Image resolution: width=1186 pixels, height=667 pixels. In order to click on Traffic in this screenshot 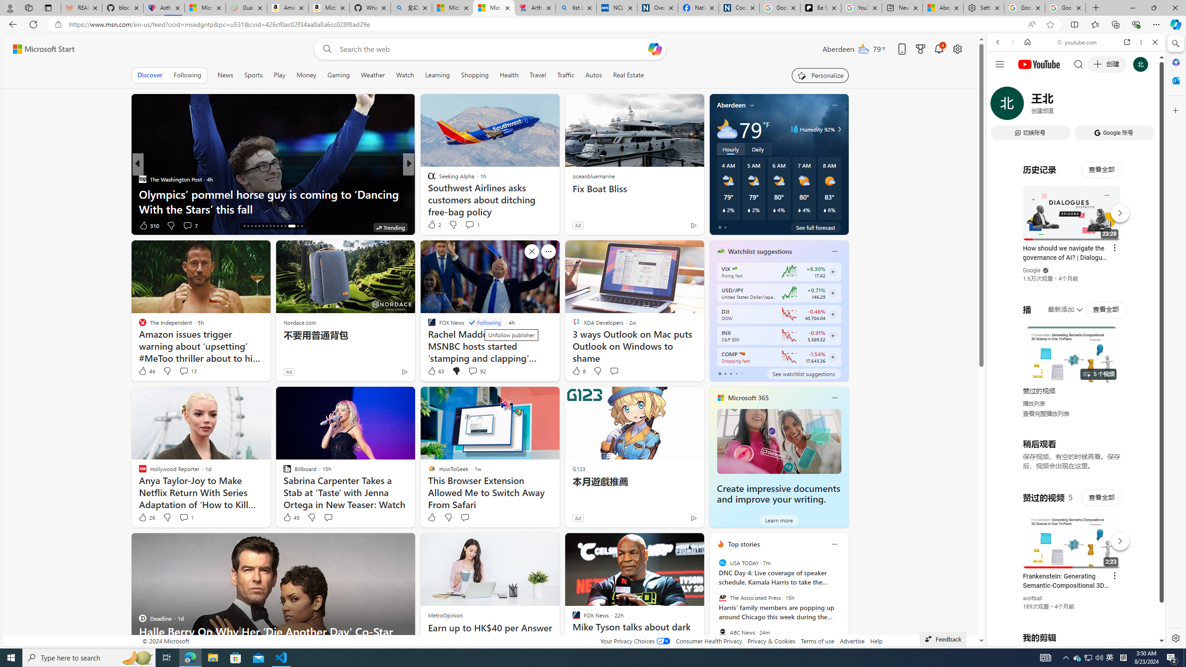, I will do `click(565, 75)`.